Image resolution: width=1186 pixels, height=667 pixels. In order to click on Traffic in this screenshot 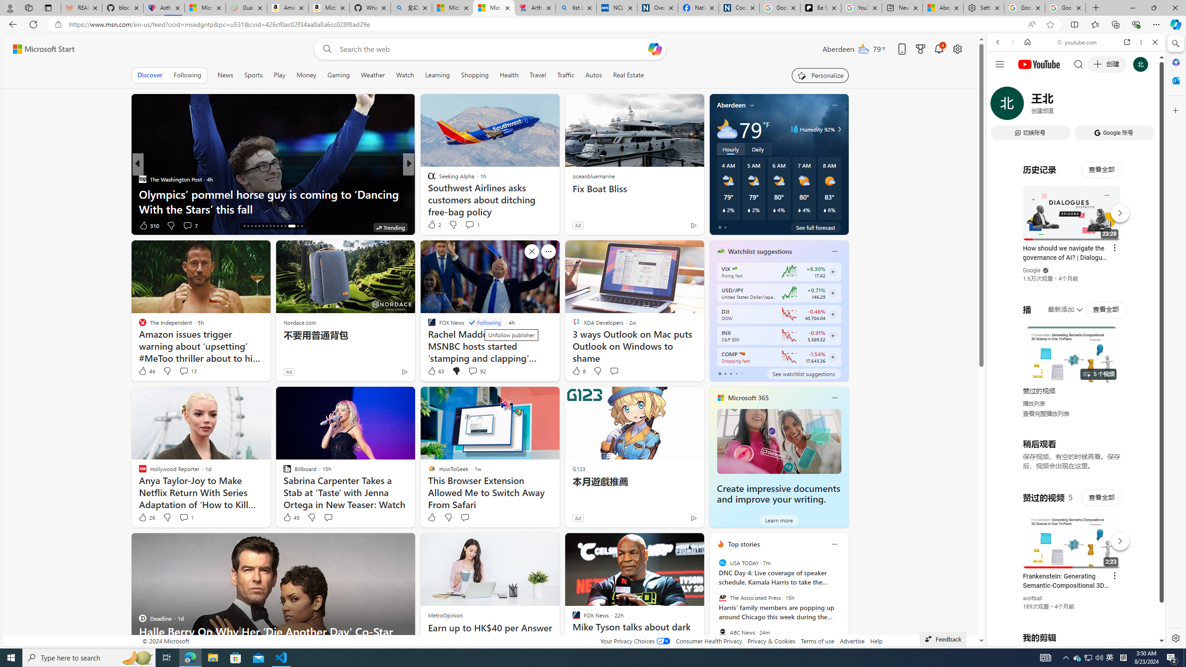, I will do `click(565, 75)`.